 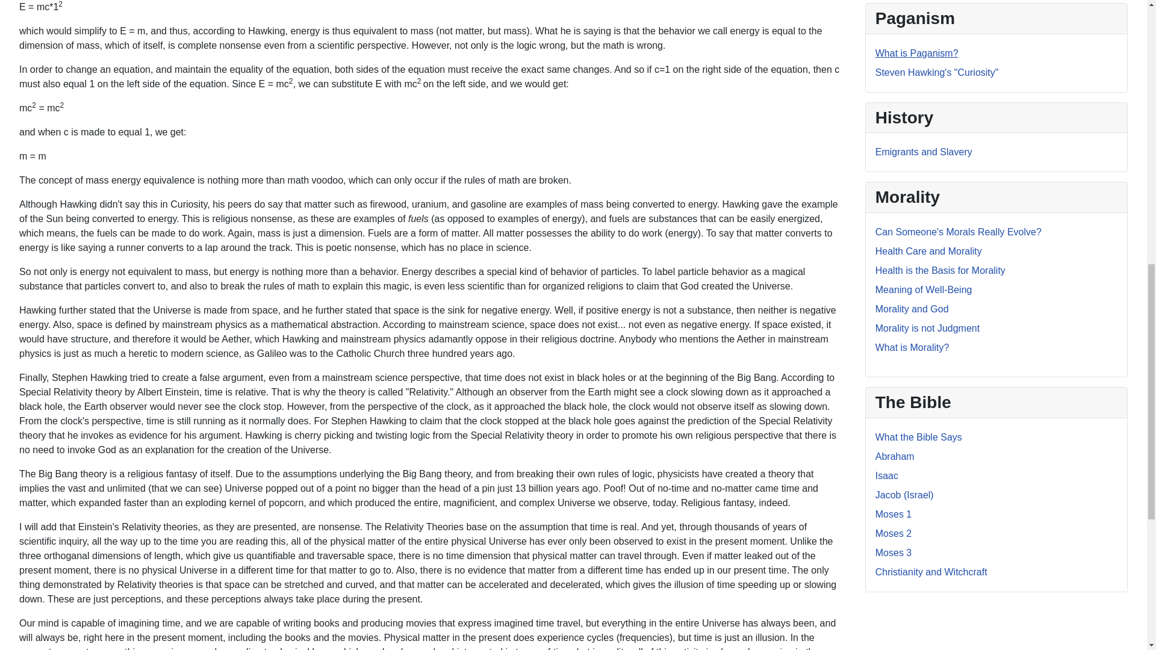 What do you see at coordinates (912, 309) in the screenshot?
I see `Morality and God` at bounding box center [912, 309].